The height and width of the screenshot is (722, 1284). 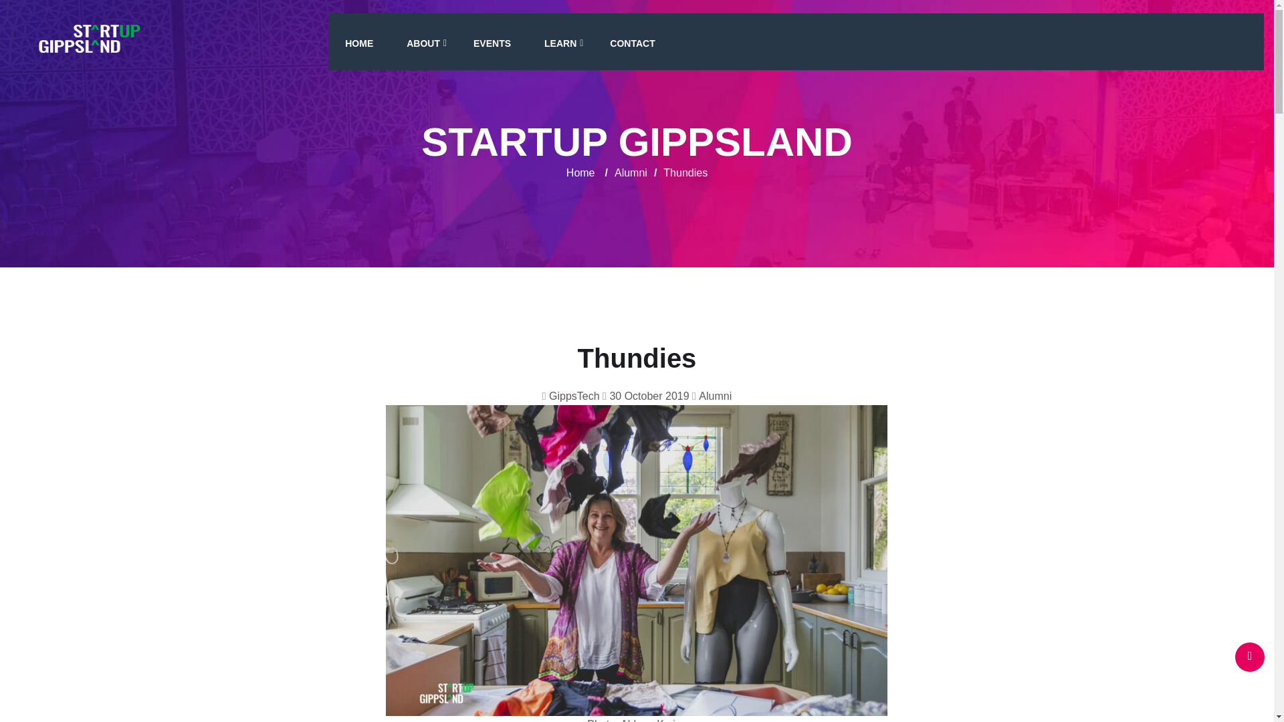 What do you see at coordinates (574, 396) in the screenshot?
I see `GippsTech` at bounding box center [574, 396].